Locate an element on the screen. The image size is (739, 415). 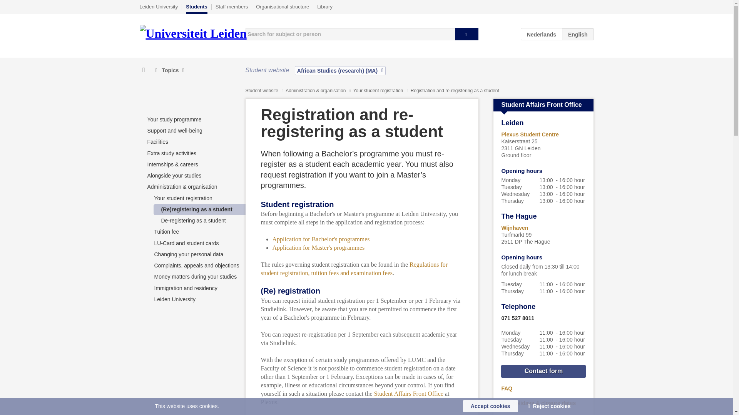
Library is located at coordinates (325, 7).